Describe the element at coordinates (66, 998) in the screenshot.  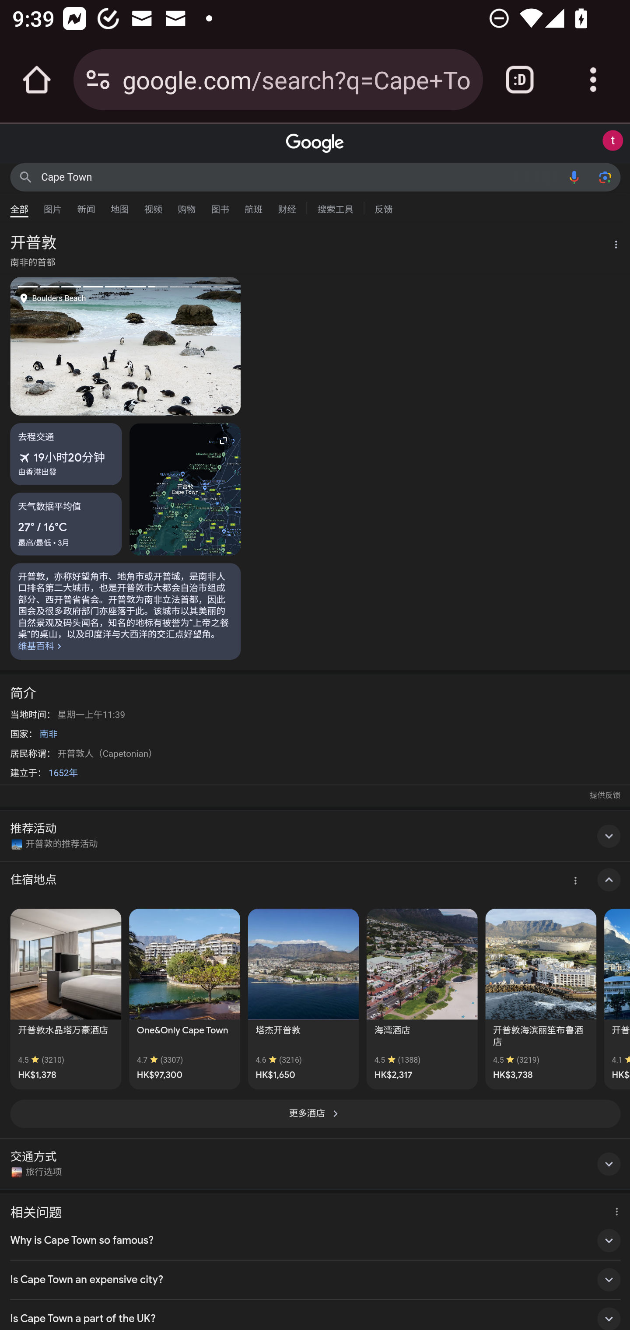
I see `开普敦水晶塔万豪酒店 4.5 评分为 4.5 星（最高 5 星）， (3210) HK$1,378` at that location.